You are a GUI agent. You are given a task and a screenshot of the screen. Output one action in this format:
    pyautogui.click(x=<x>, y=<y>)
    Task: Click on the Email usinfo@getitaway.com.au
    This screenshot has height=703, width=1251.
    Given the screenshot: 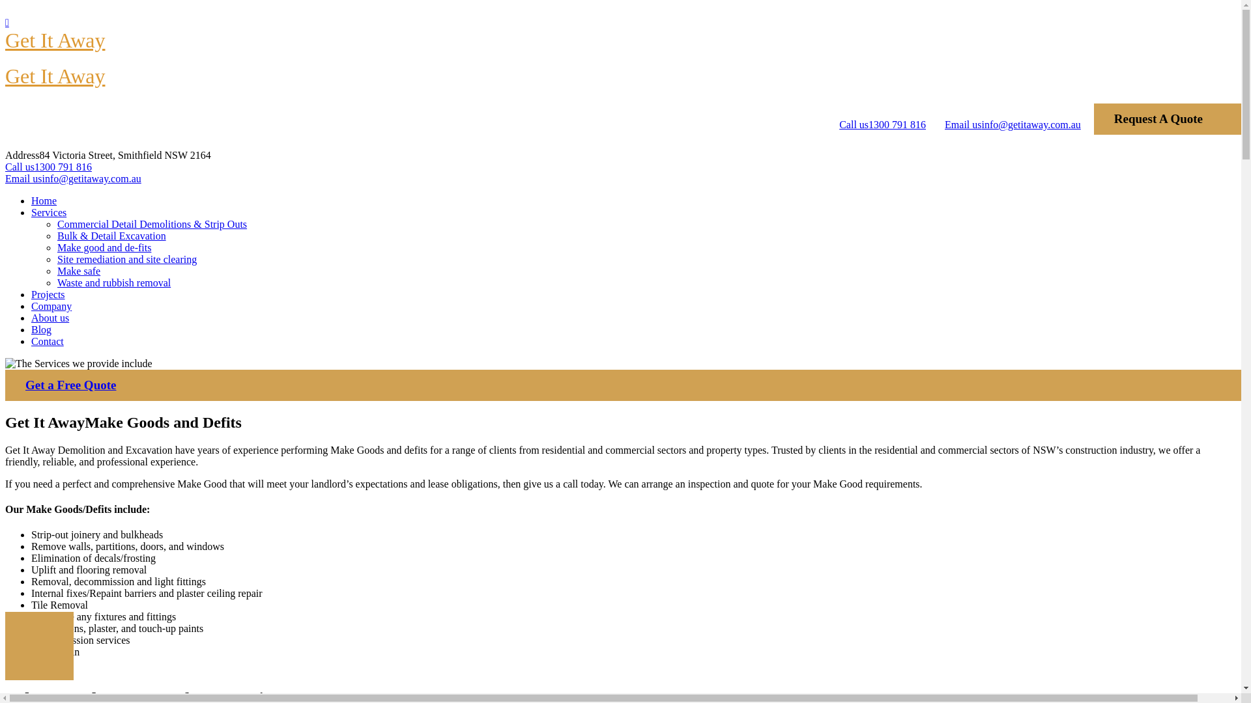 What is the action you would take?
    pyautogui.click(x=620, y=179)
    